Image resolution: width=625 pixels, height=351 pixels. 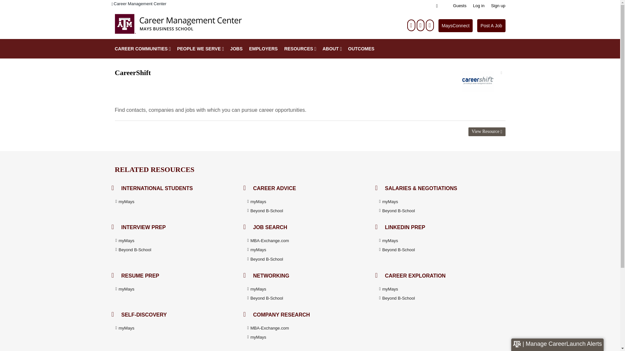 What do you see at coordinates (236, 49) in the screenshot?
I see `JOBS` at bounding box center [236, 49].